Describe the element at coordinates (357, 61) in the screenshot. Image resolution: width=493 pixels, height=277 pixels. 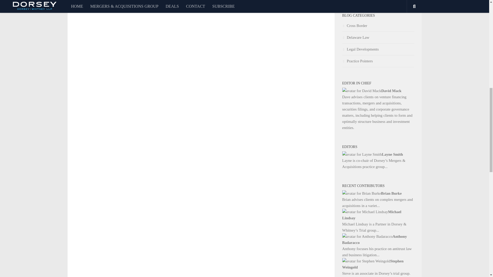
I see `Practice Pointers` at that location.